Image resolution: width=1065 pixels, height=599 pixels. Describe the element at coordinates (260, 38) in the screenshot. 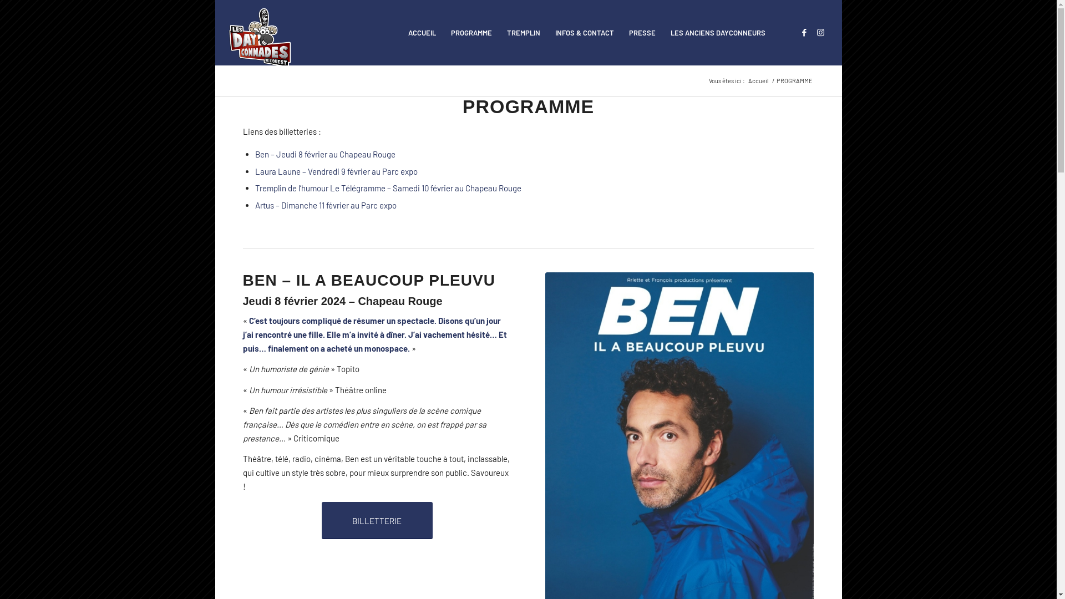

I see `LOGO 200X200` at that location.